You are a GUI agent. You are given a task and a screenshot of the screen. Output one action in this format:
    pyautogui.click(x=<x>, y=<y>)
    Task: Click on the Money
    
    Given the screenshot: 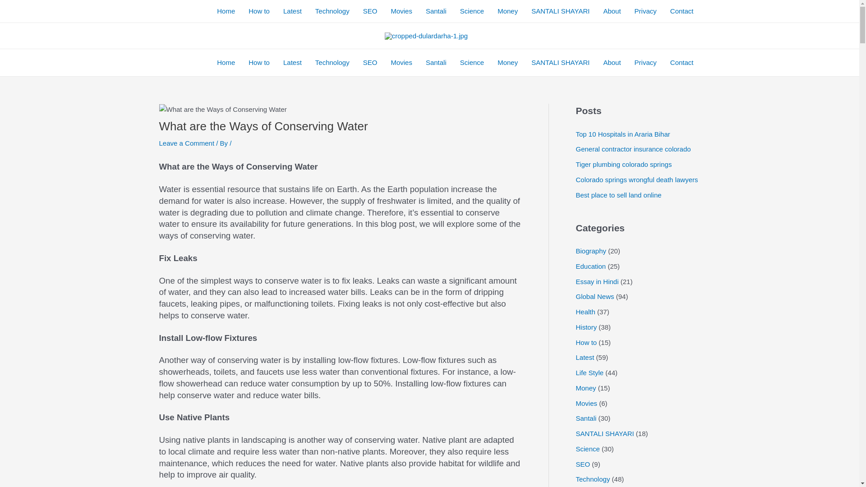 What is the action you would take?
    pyautogui.click(x=508, y=62)
    